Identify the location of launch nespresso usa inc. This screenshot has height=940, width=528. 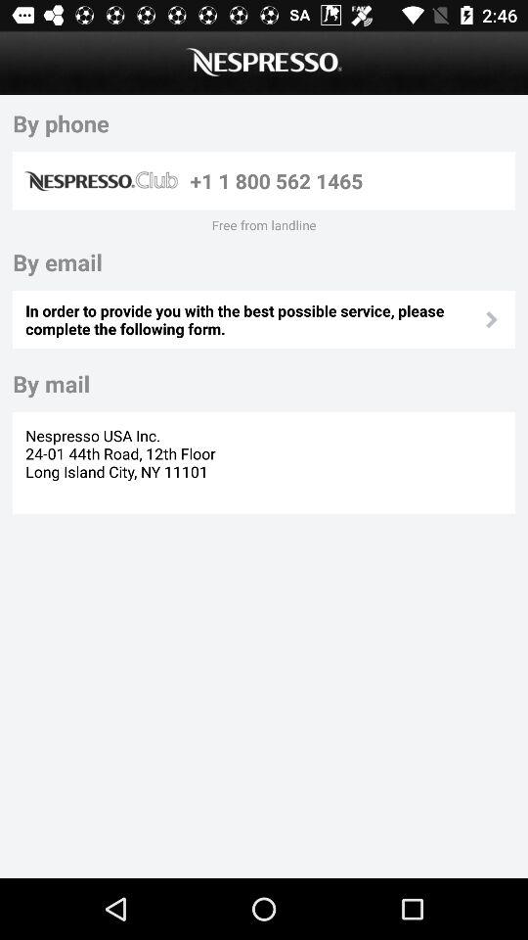
(123, 462).